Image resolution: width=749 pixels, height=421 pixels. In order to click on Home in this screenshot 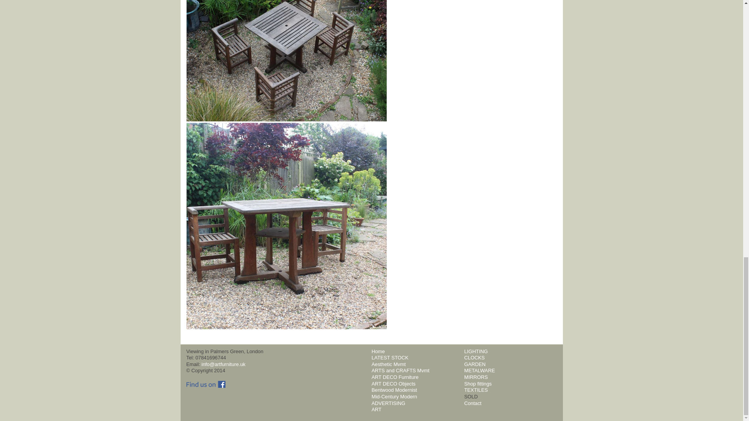, I will do `click(378, 352)`.